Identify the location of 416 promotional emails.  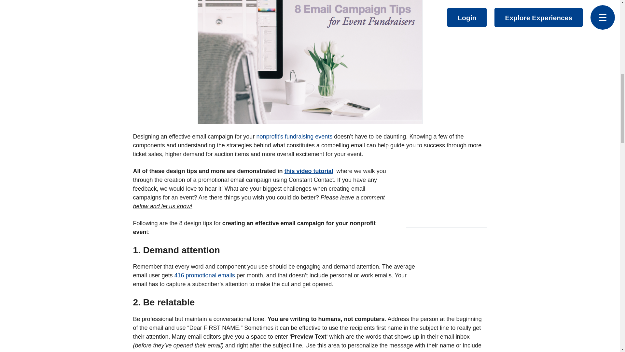
(204, 275).